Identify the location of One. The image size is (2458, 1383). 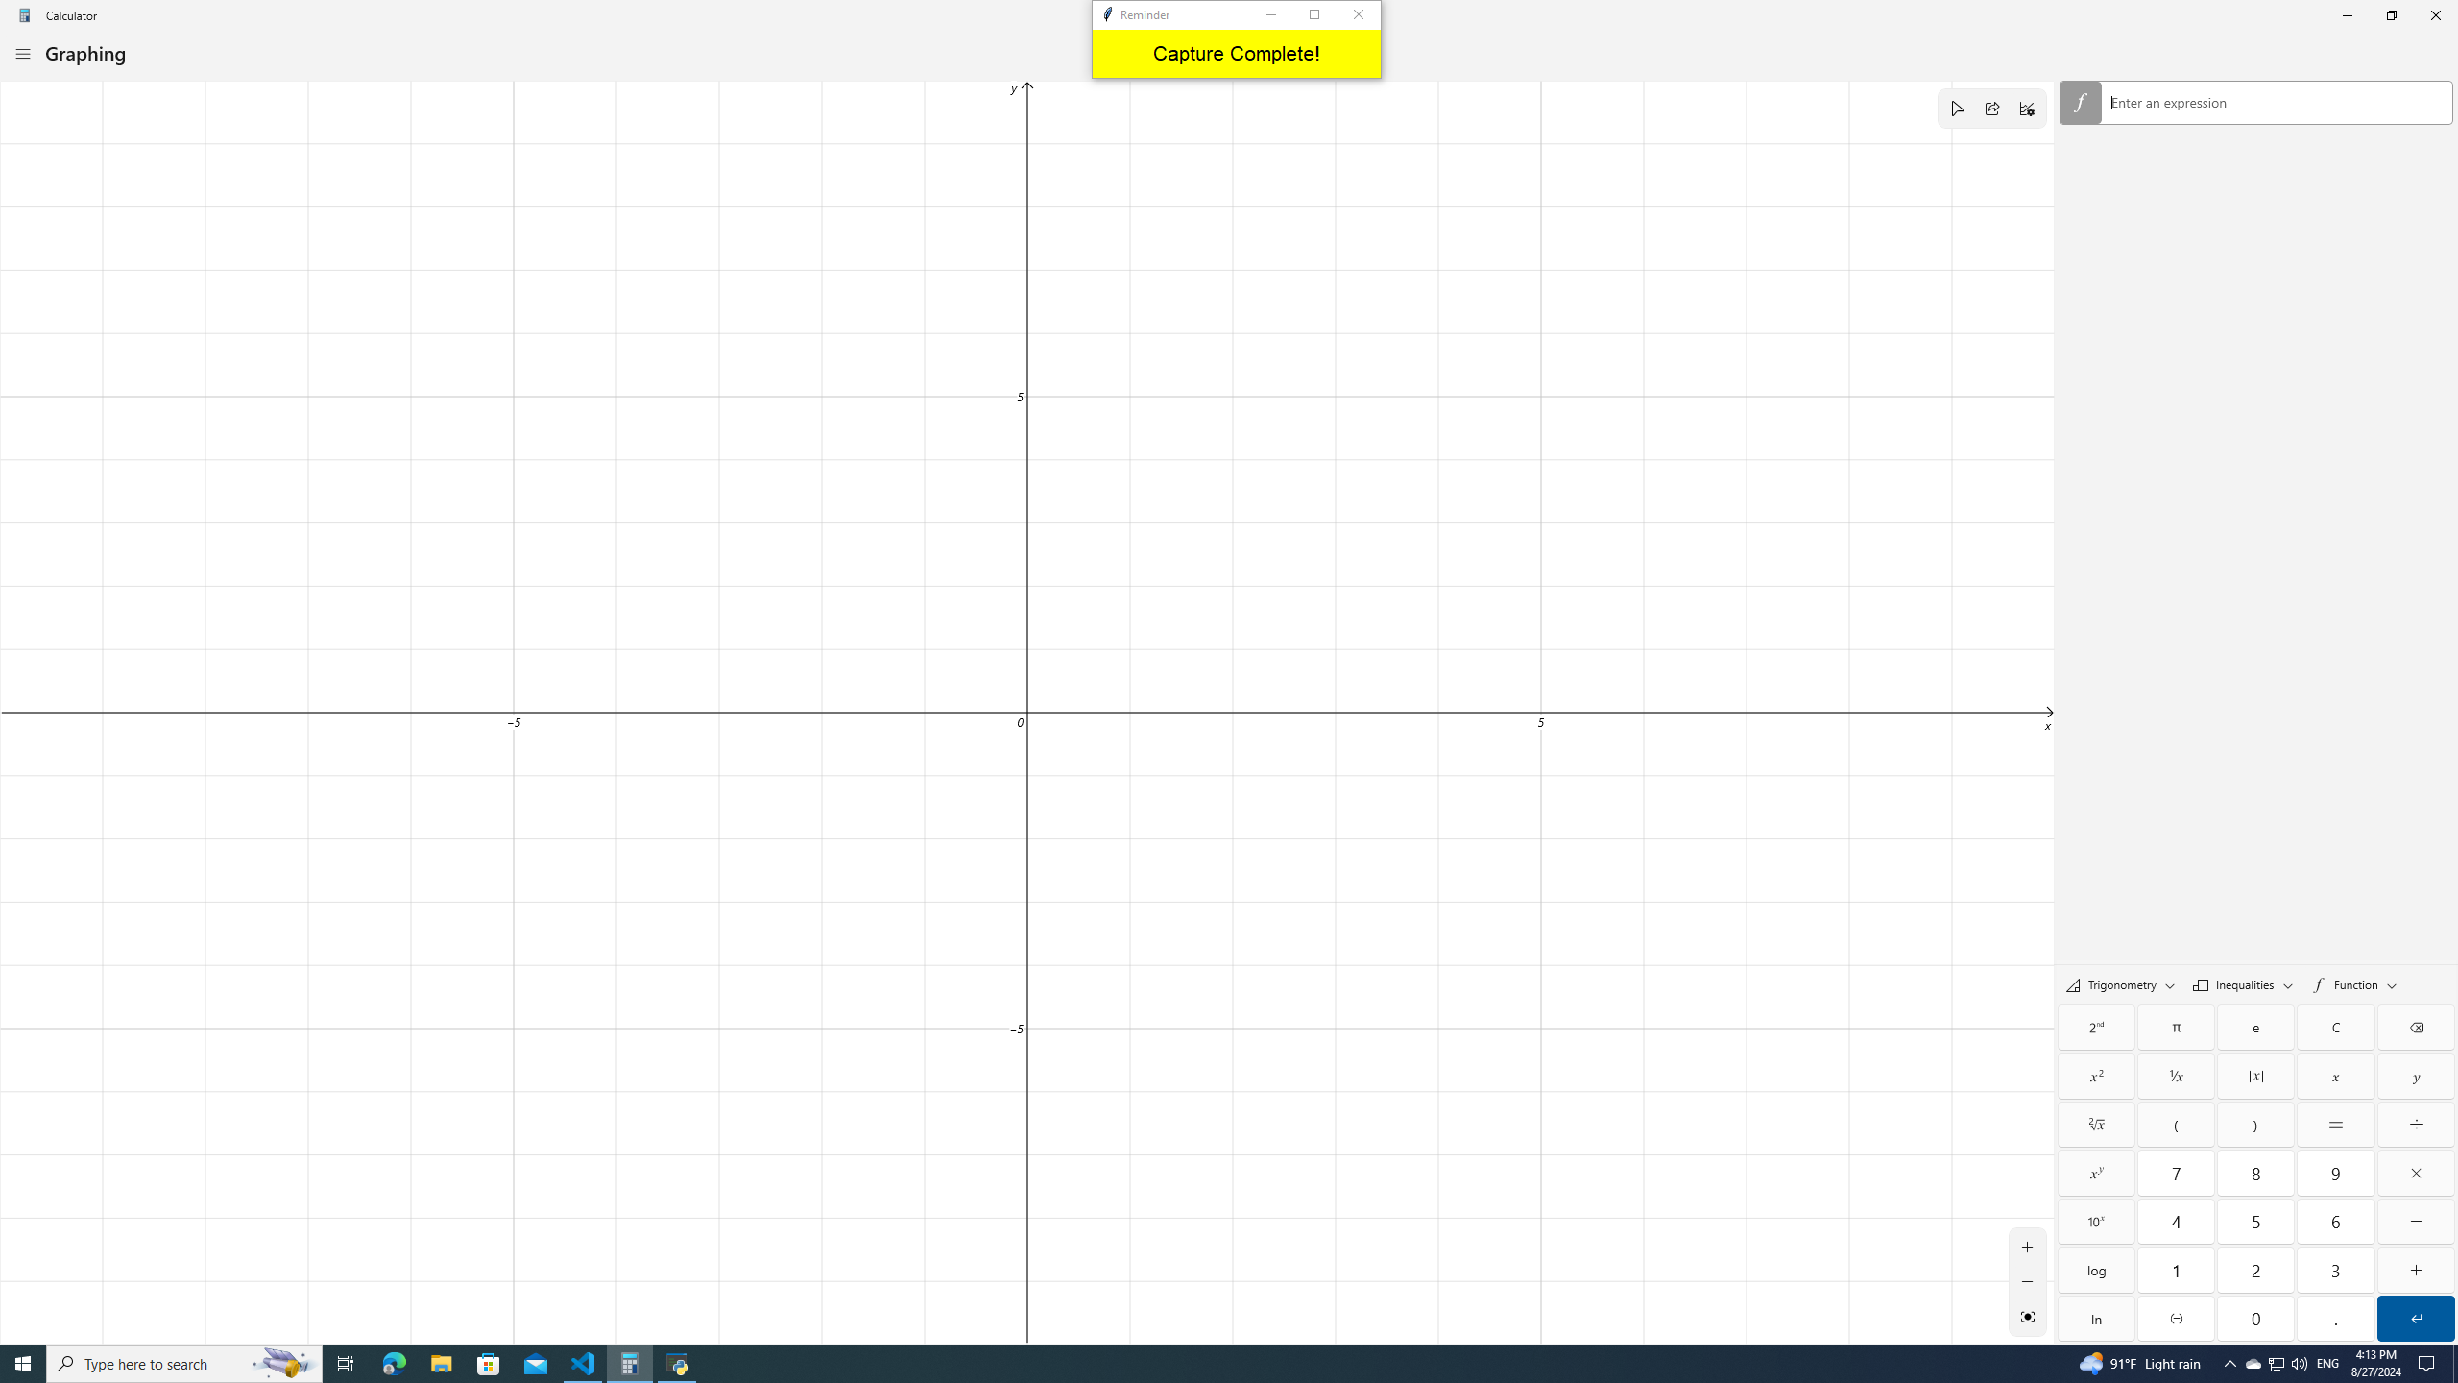
(2176, 1270).